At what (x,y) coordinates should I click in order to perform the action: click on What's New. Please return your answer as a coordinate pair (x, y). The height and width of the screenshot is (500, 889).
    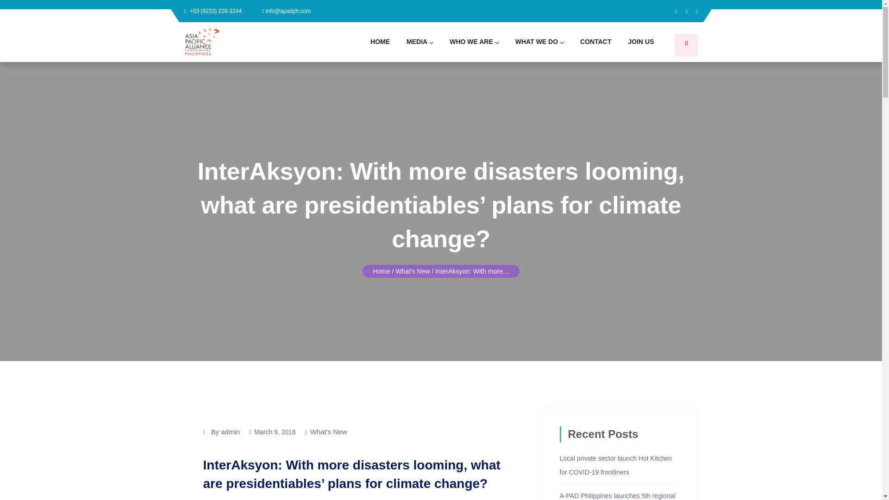
    Looking at the image, I should click on (329, 431).